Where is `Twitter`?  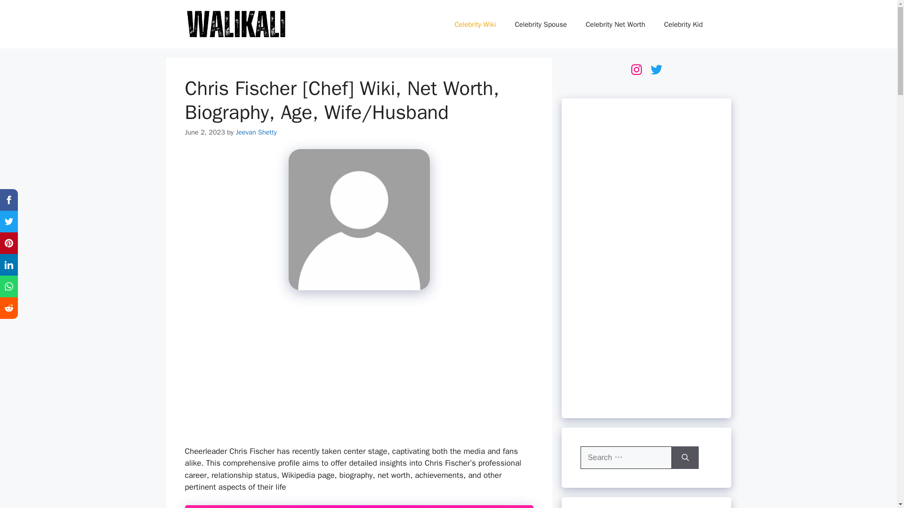
Twitter is located at coordinates (655, 70).